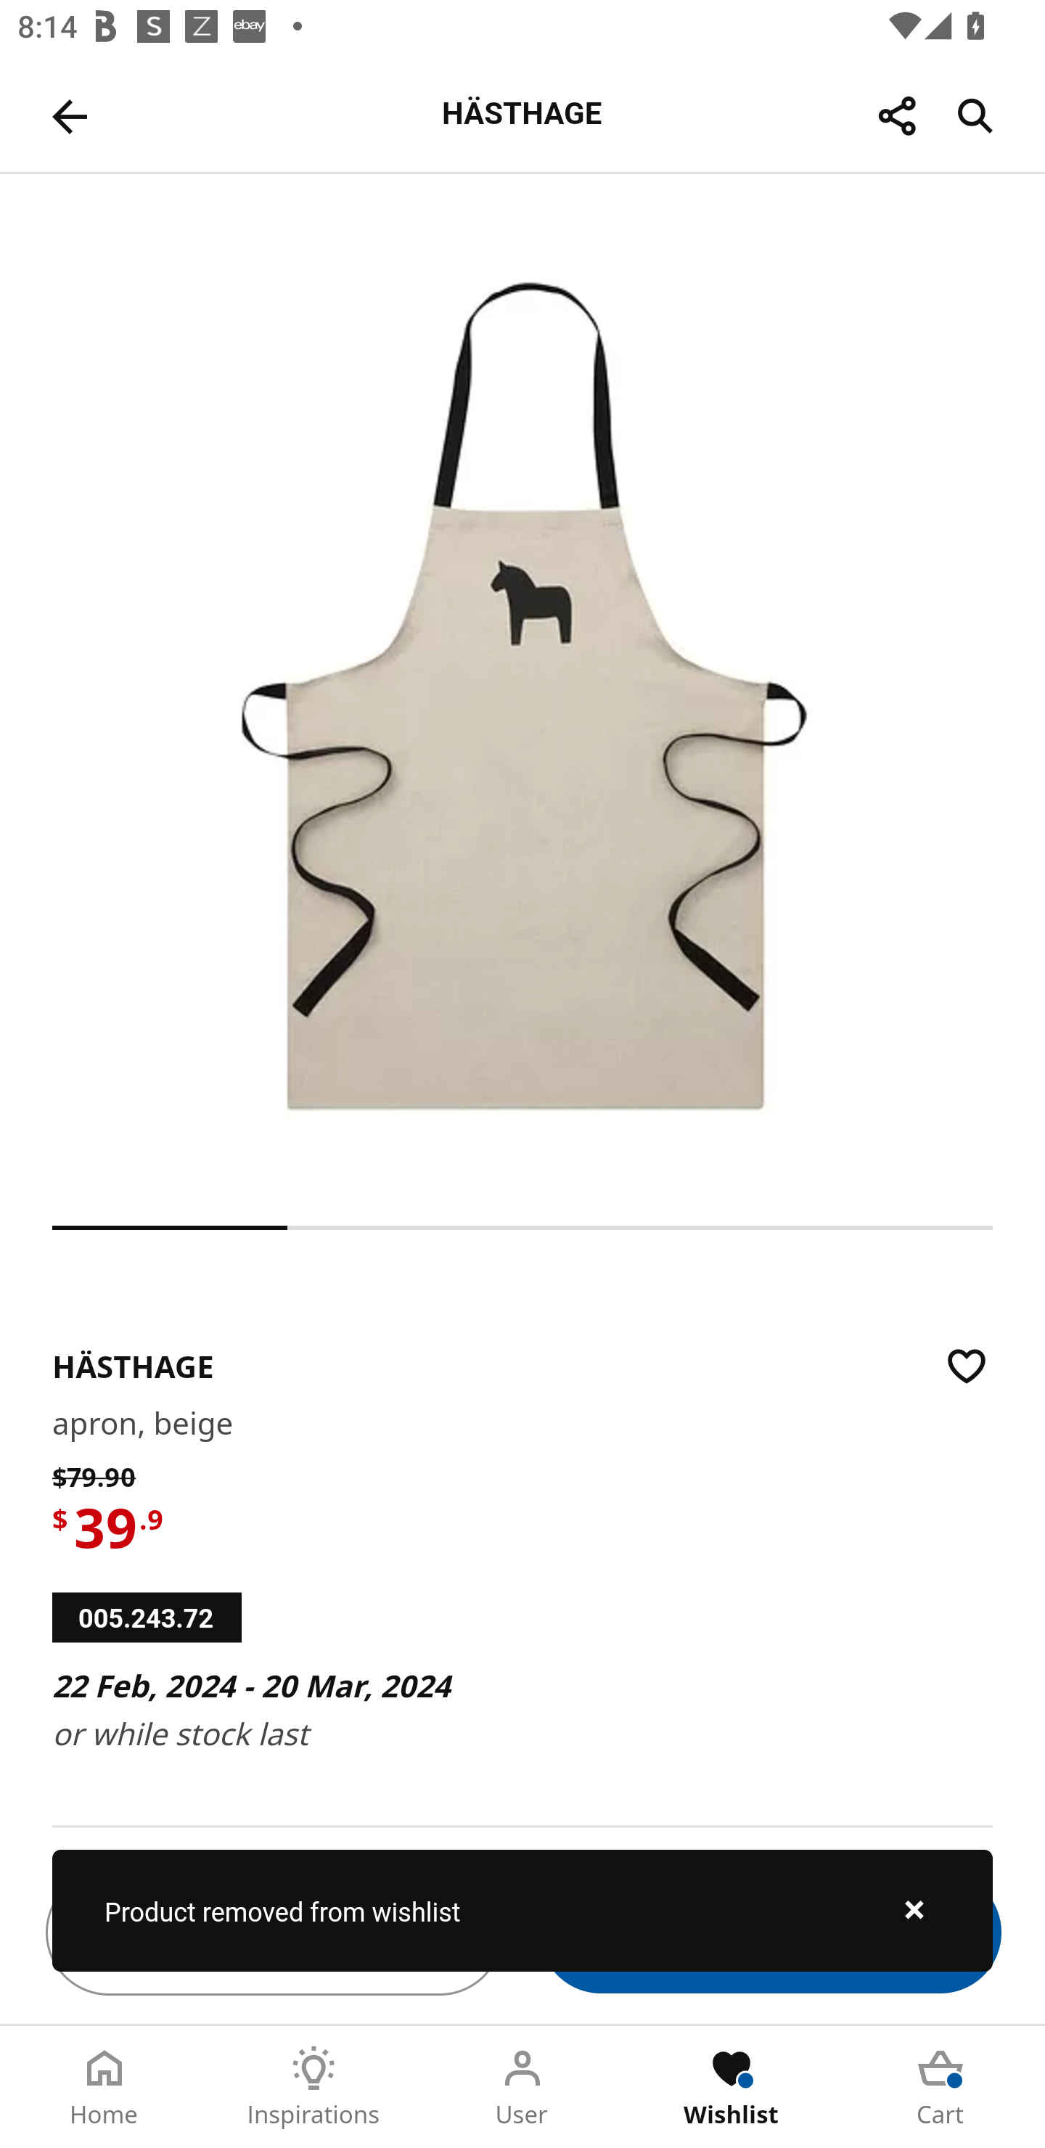 The image size is (1045, 2148). I want to click on Home
Tab 1 of 5, so click(104, 2087).